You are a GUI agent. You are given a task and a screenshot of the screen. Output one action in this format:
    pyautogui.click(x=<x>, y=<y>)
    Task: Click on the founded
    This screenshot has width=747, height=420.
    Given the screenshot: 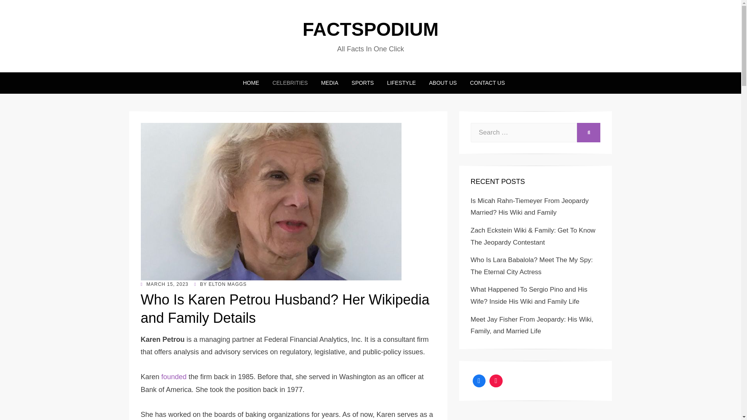 What is the action you would take?
    pyautogui.click(x=174, y=376)
    